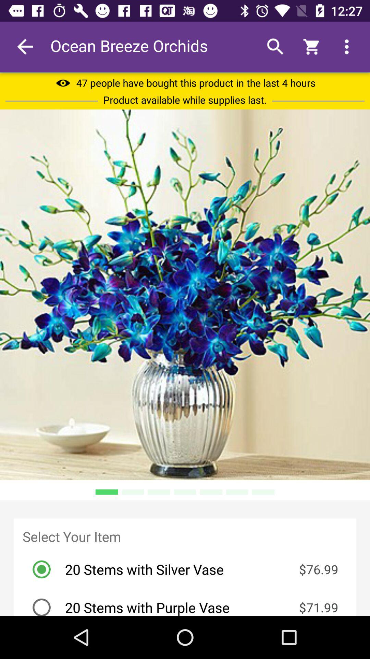  What do you see at coordinates (185, 294) in the screenshot?
I see `tap the item below product available while` at bounding box center [185, 294].